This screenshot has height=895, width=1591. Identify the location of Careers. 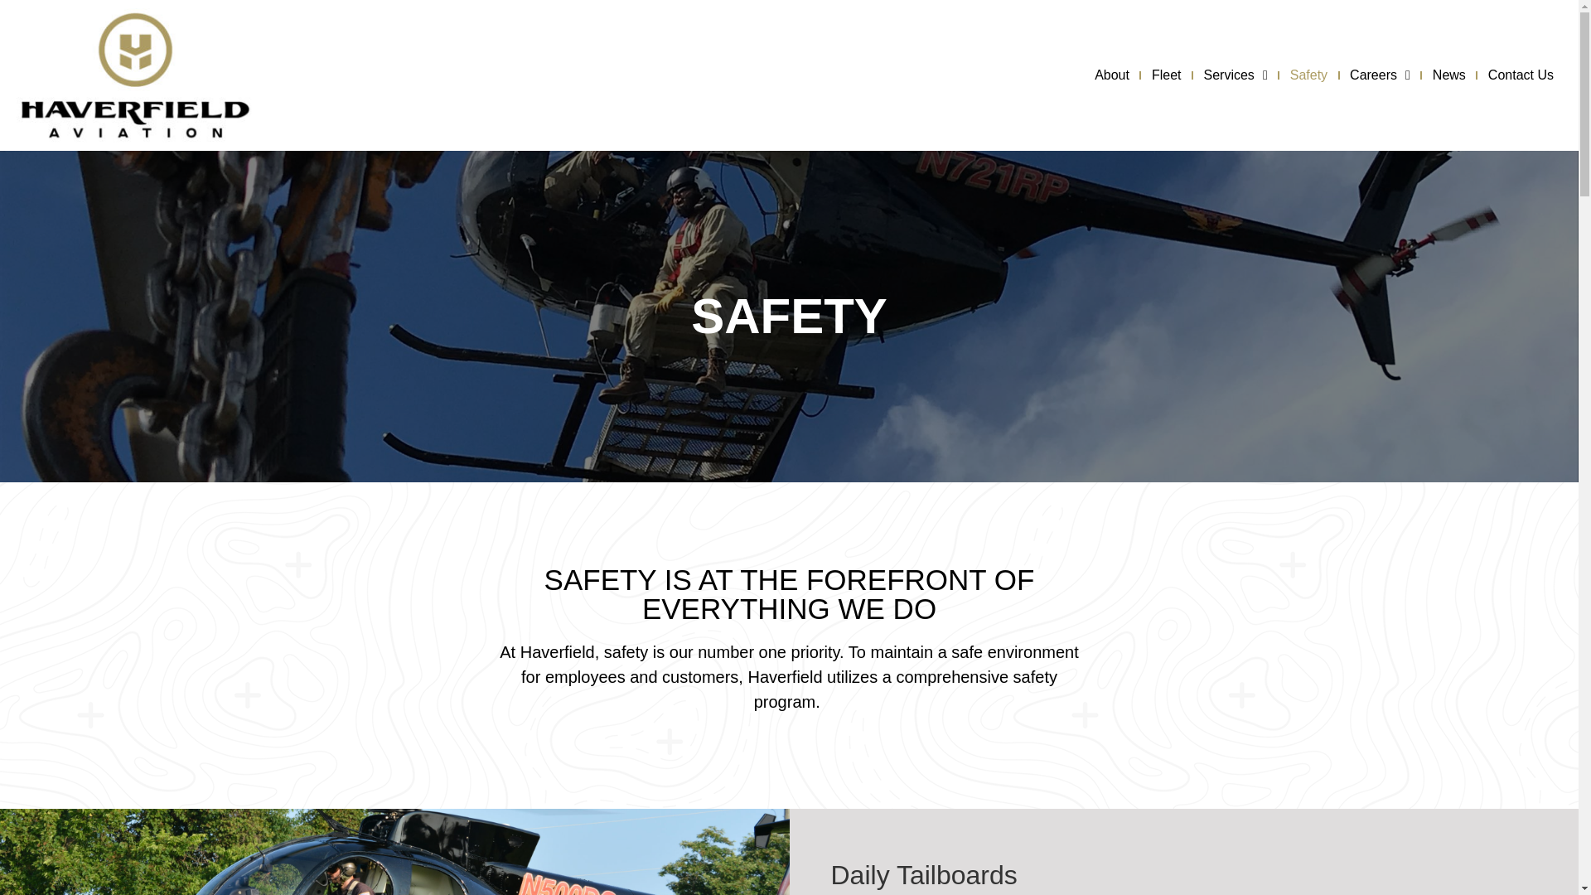
(1380, 75).